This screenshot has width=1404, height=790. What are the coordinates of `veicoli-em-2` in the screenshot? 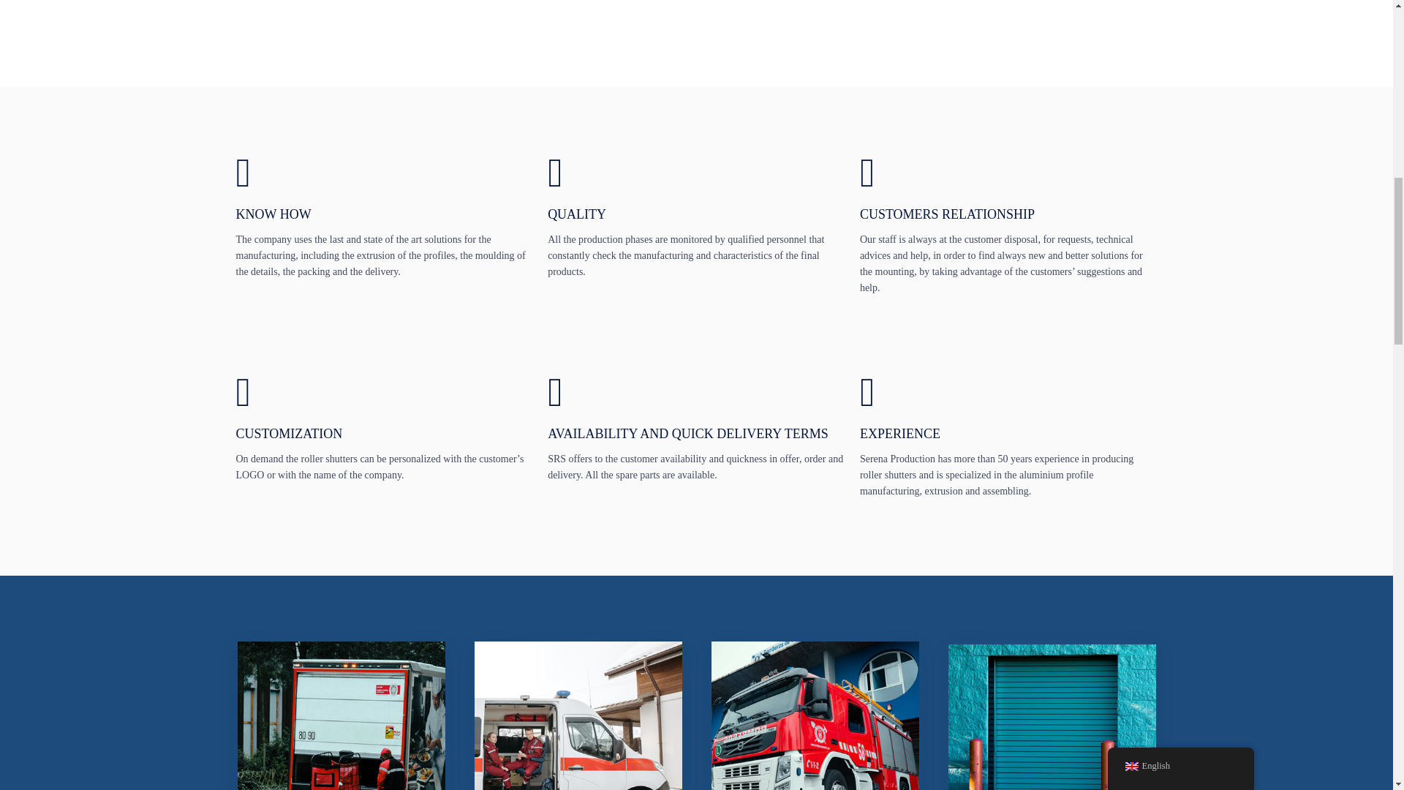 It's located at (578, 715).